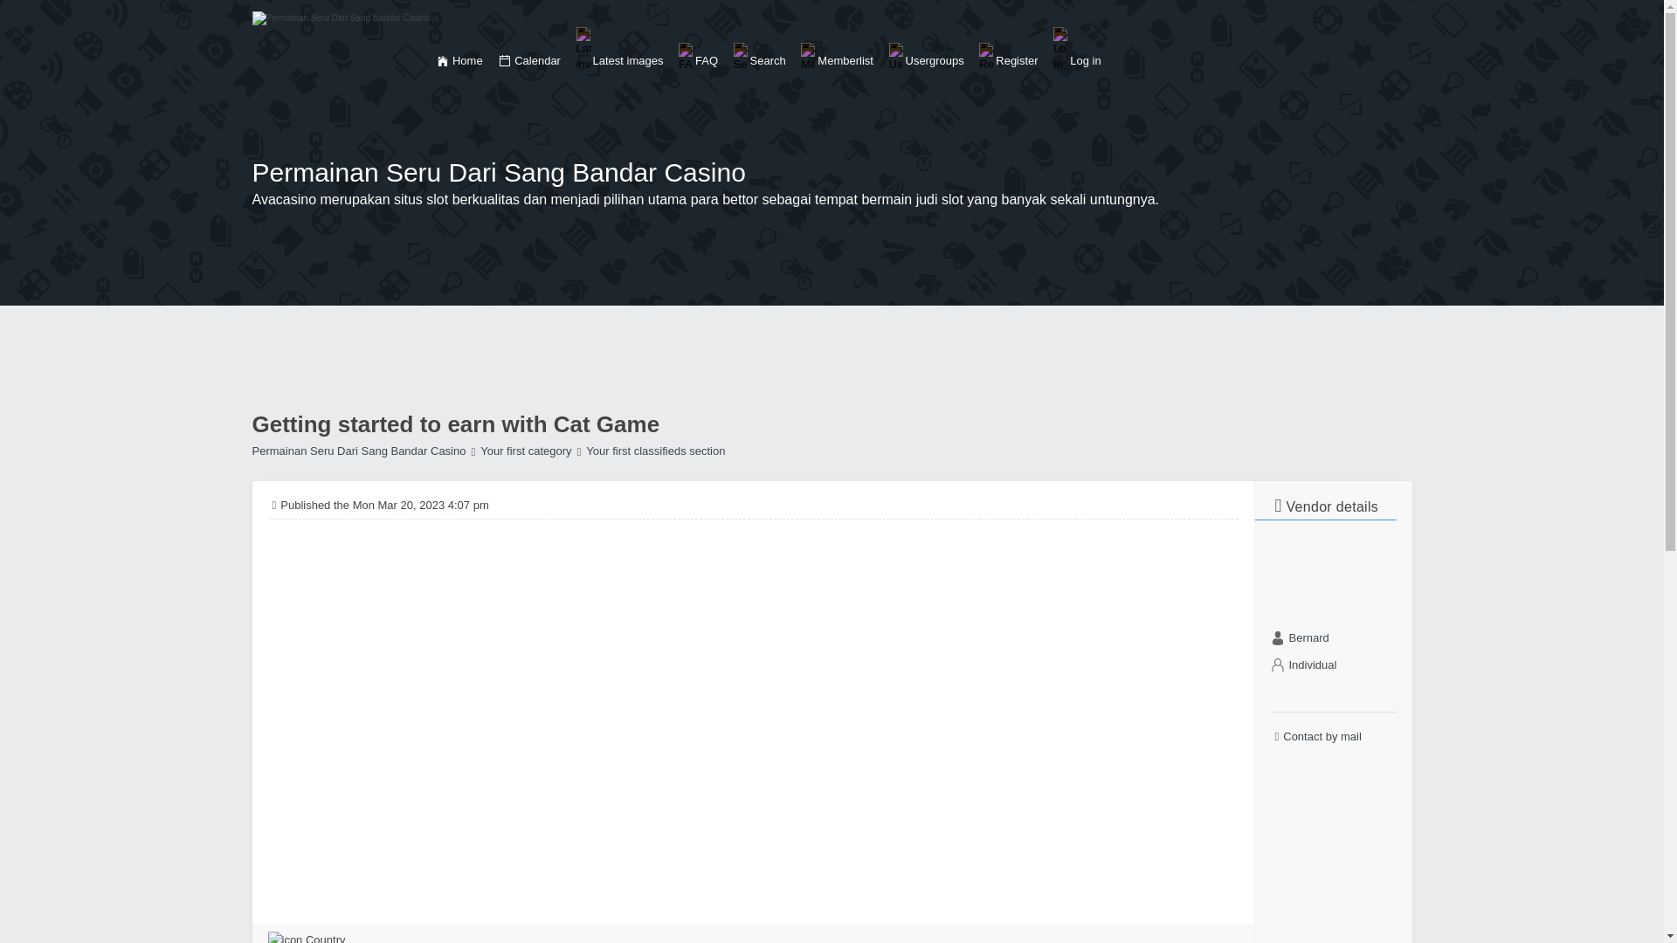 The height and width of the screenshot is (943, 1677). I want to click on Home, so click(442, 60).